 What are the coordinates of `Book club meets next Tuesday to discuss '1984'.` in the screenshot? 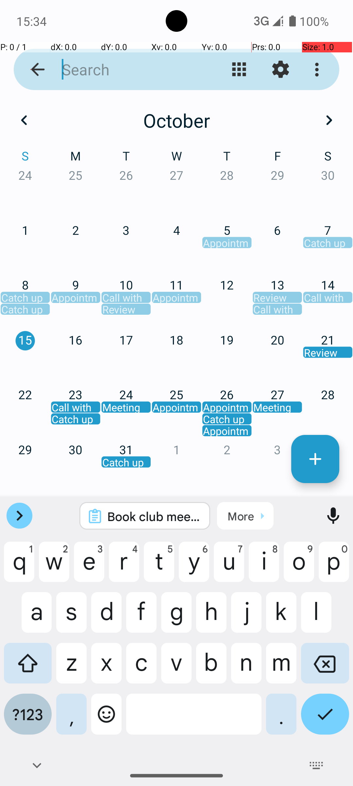 It's located at (154, 516).